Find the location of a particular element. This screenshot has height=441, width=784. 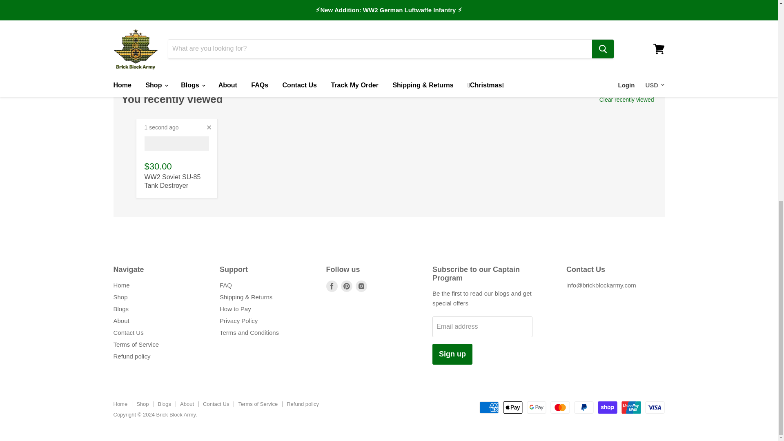

Union Pay is located at coordinates (631, 408).